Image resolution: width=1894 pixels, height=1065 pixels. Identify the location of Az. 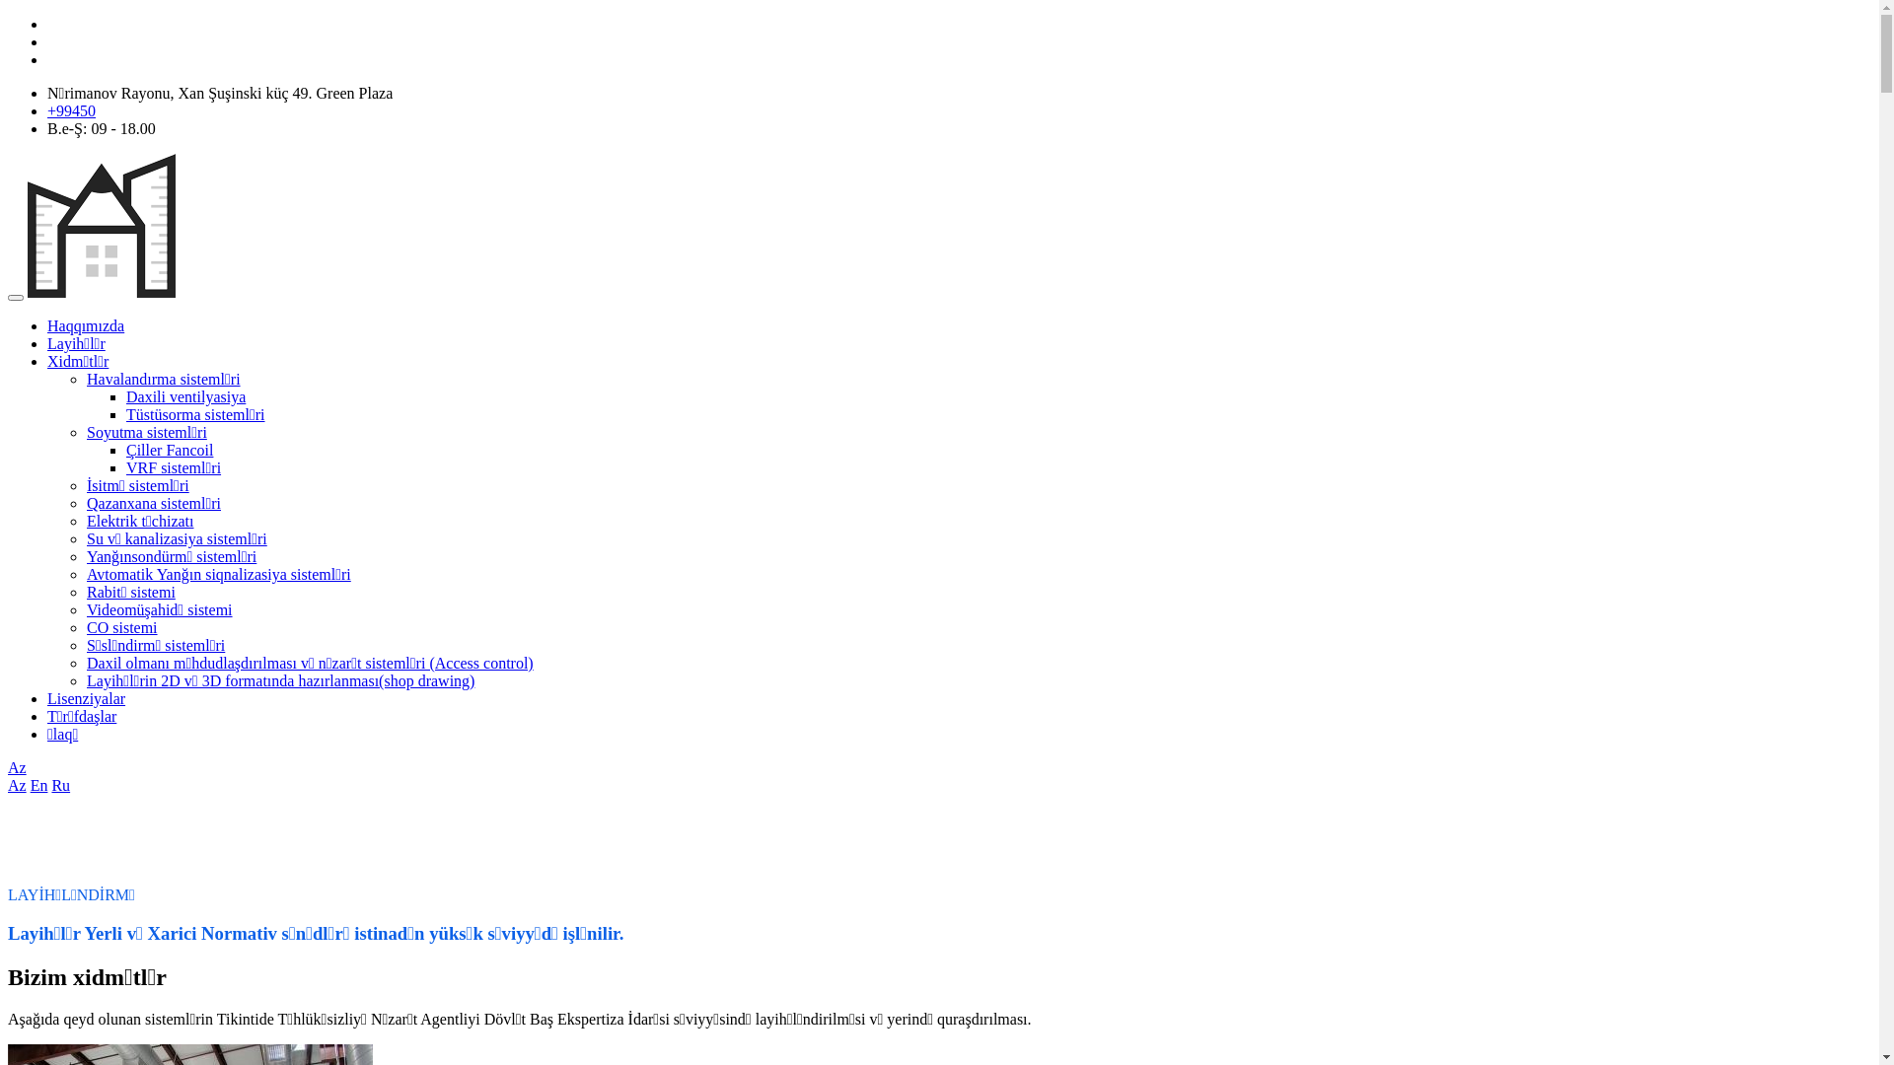
(18, 785).